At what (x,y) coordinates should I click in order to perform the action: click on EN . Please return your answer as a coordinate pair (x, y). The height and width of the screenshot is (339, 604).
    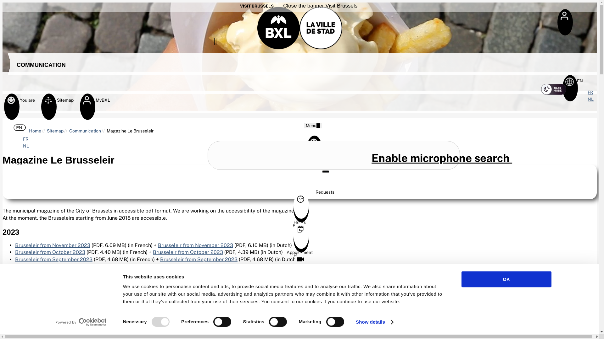
    Looking at the image, I should click on (580, 81).